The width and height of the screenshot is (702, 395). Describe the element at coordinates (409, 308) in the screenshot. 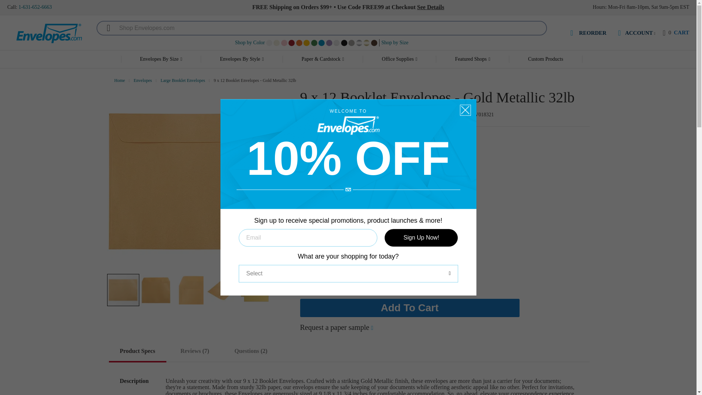

I see `Shop by Color` at that location.